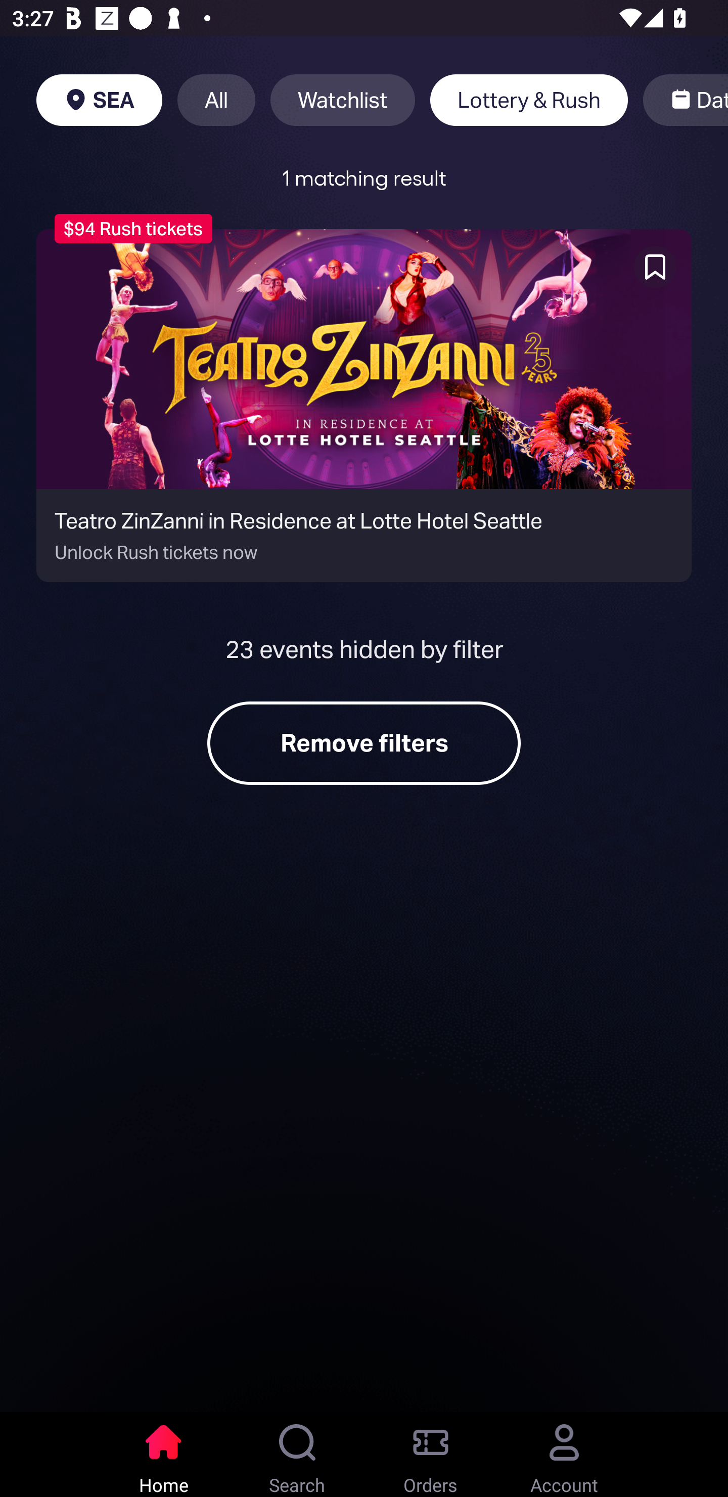 Image resolution: width=728 pixels, height=1497 pixels. What do you see at coordinates (297, 1455) in the screenshot?
I see `Search` at bounding box center [297, 1455].